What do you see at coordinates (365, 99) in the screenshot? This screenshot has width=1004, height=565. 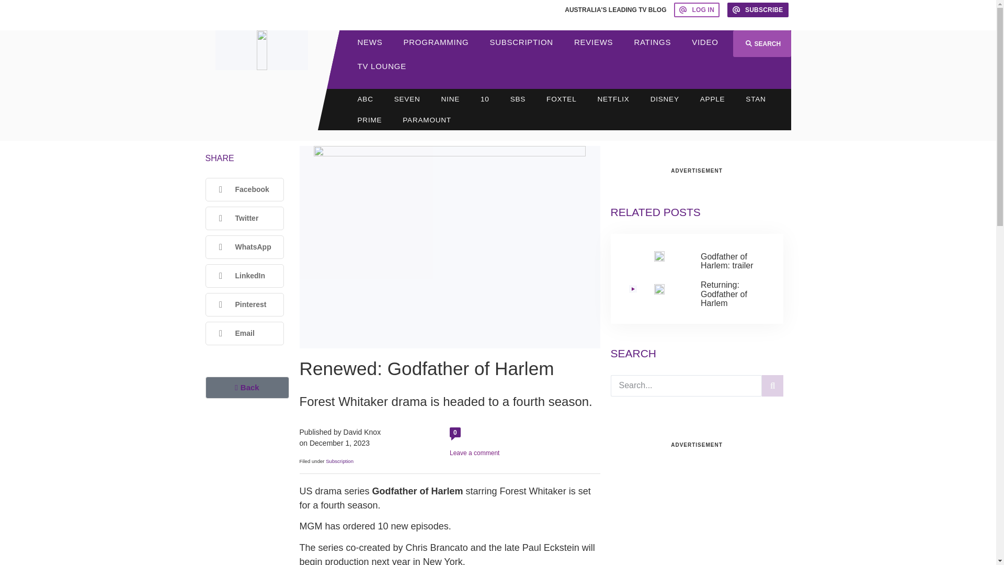 I see `ABC` at bounding box center [365, 99].